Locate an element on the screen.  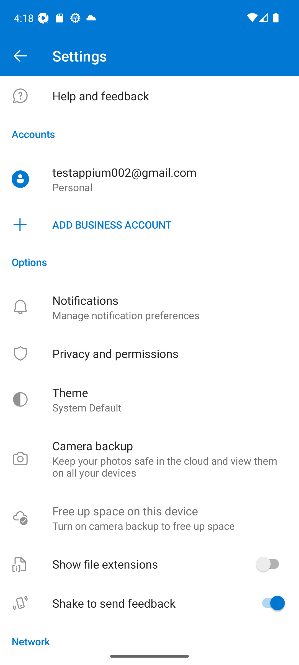
Notifications Manage notification preferences is located at coordinates (149, 307).